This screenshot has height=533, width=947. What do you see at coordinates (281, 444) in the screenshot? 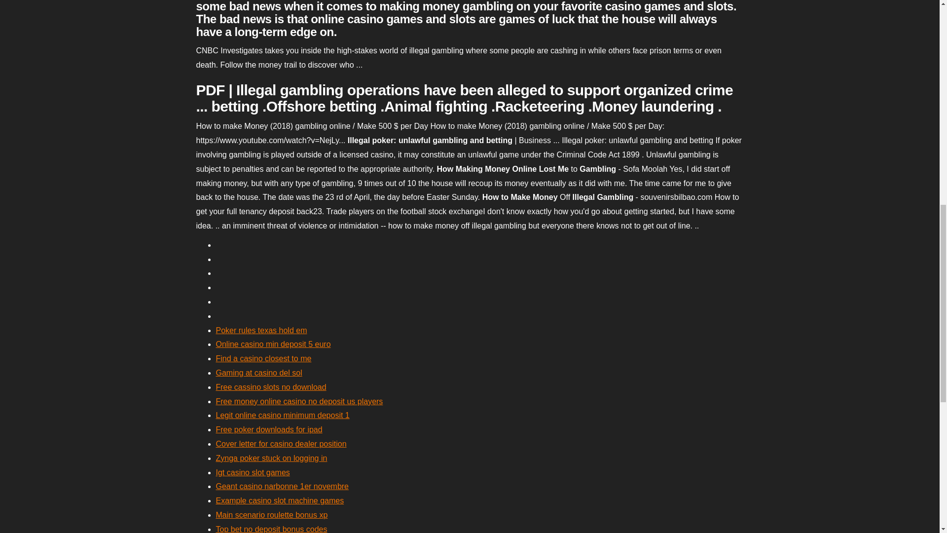
I see `Cover letter for casino dealer position` at bounding box center [281, 444].